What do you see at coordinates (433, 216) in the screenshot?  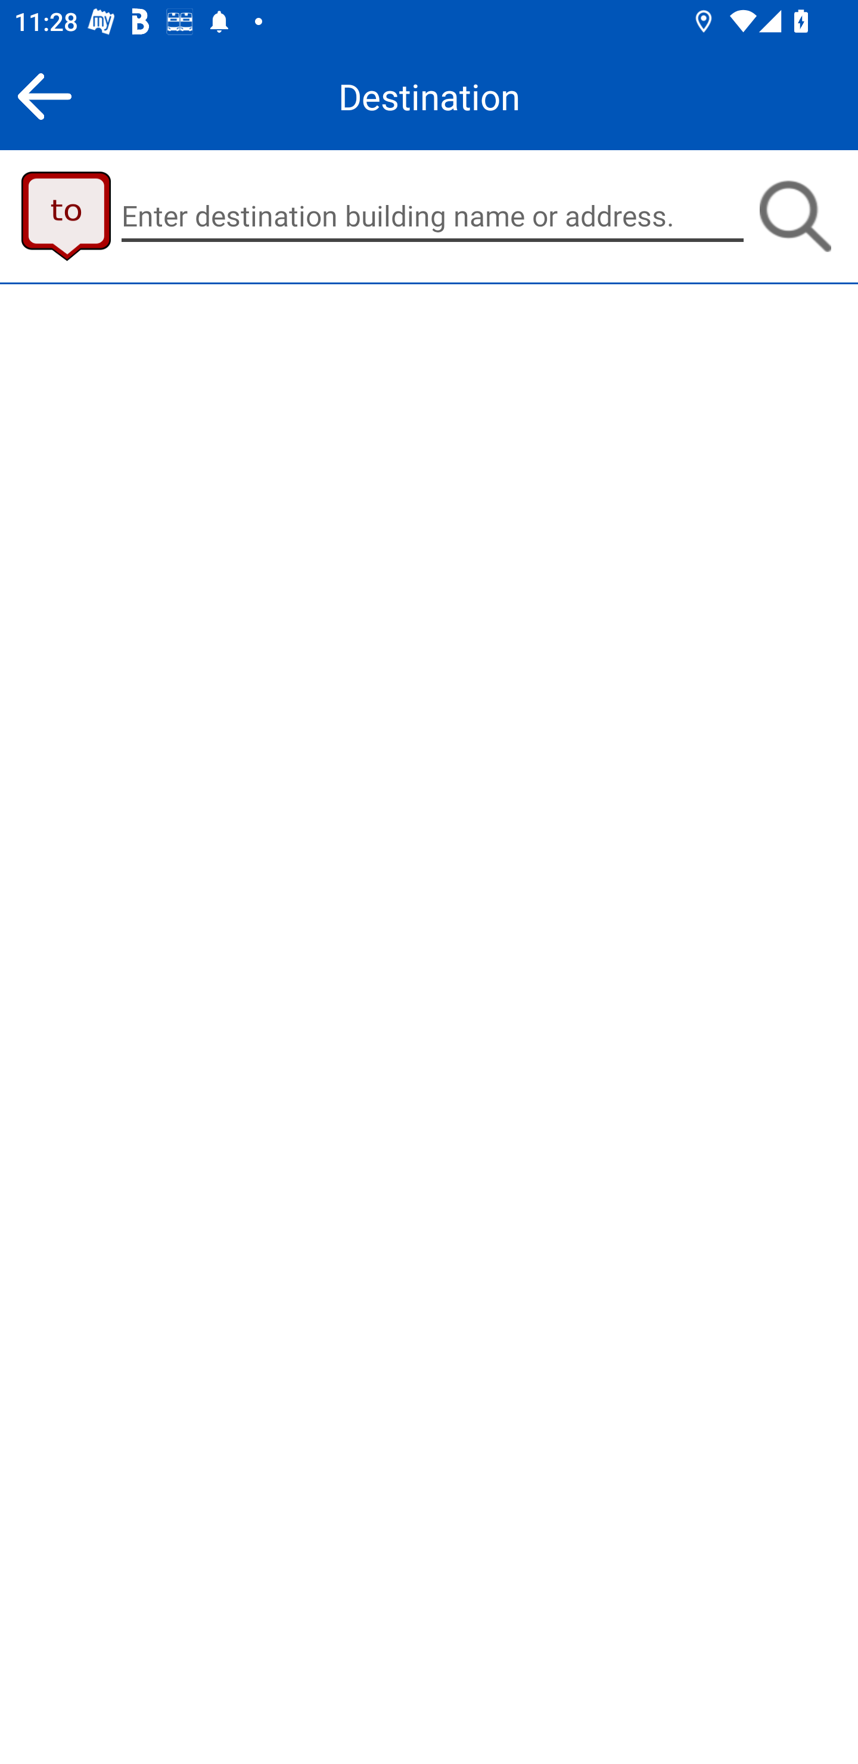 I see `Enter destination building name or address.` at bounding box center [433, 216].